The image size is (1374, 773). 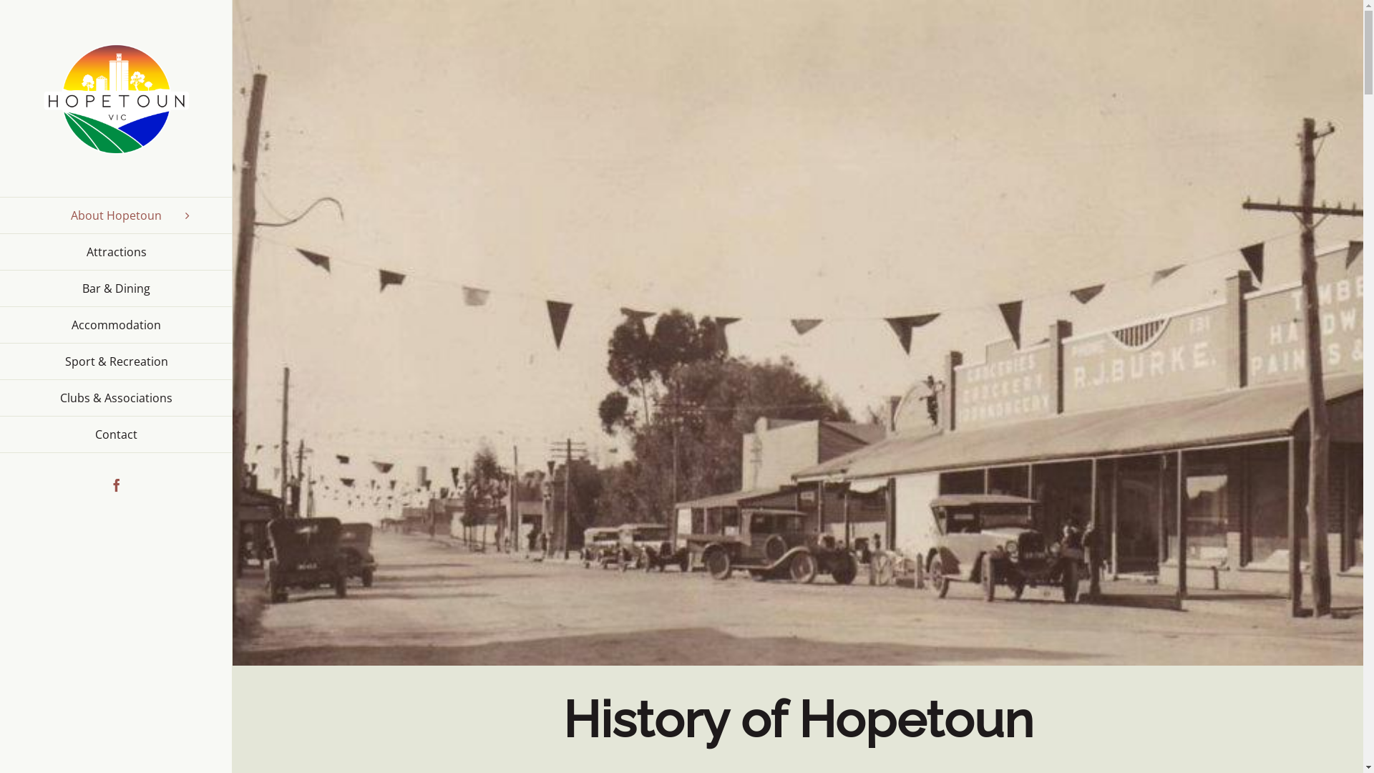 I want to click on Facebook, so click(x=117, y=485).